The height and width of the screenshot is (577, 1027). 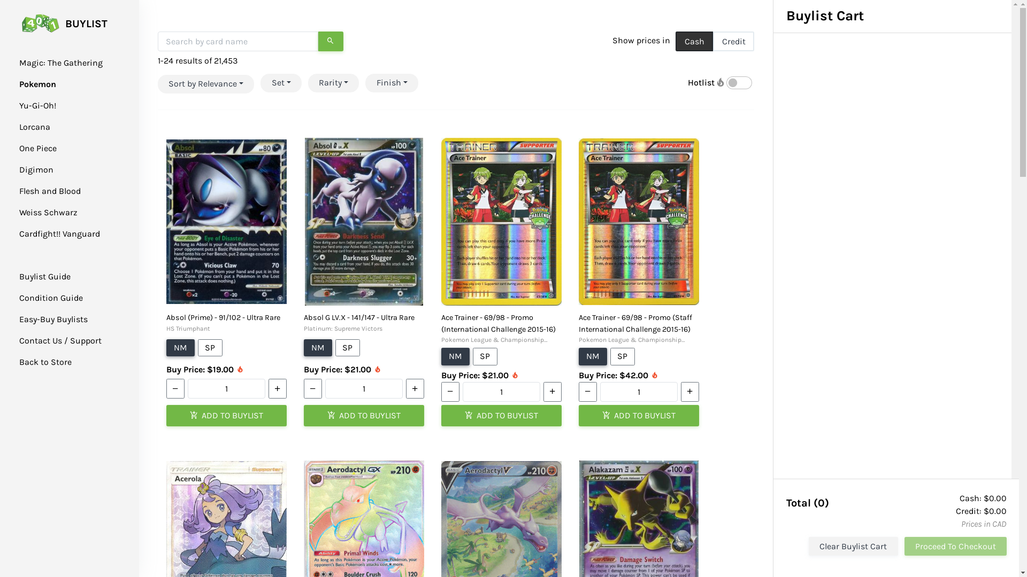 What do you see at coordinates (348, 347) in the screenshot?
I see `SP` at bounding box center [348, 347].